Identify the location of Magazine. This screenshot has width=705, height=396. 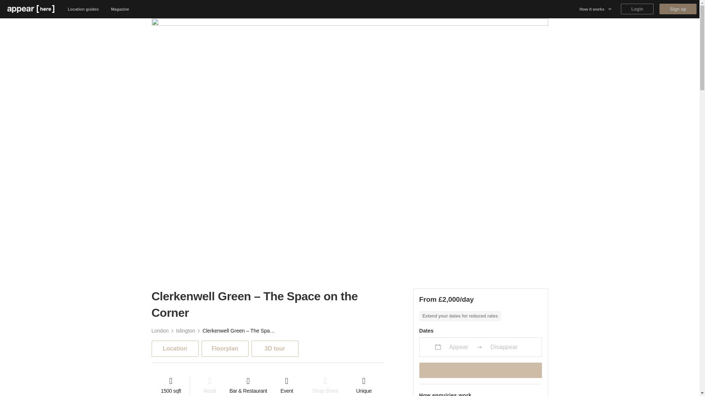
(120, 9).